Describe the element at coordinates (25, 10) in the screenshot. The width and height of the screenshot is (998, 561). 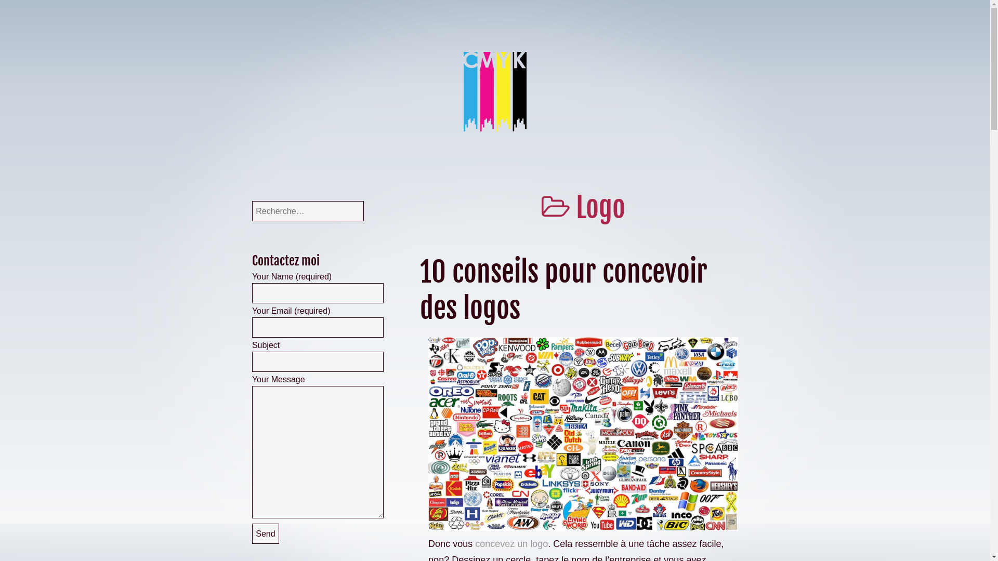
I see `Rechercher` at that location.